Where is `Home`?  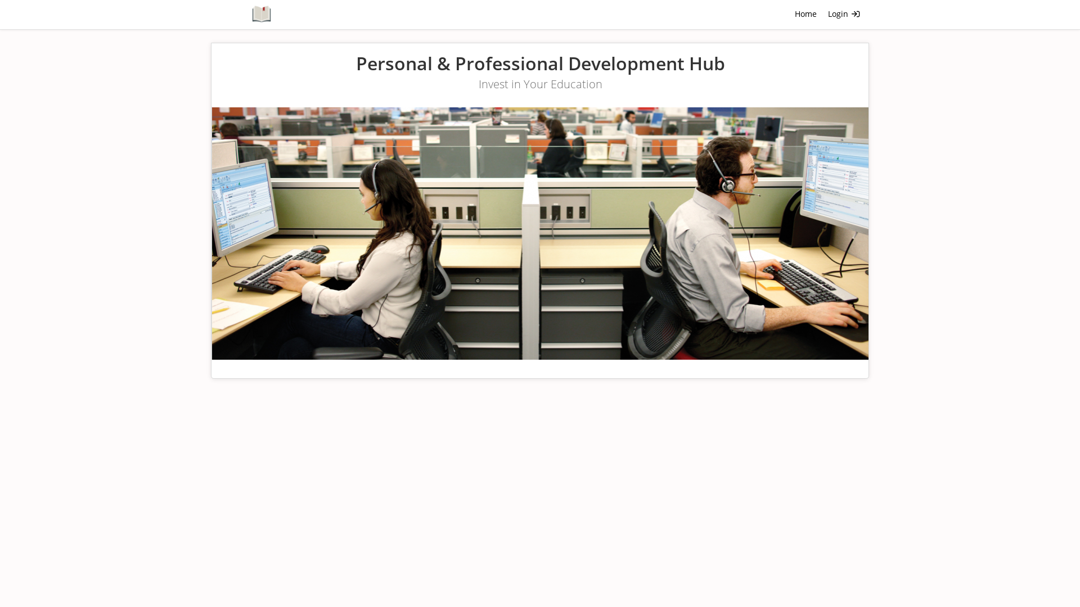
Home is located at coordinates (805, 15).